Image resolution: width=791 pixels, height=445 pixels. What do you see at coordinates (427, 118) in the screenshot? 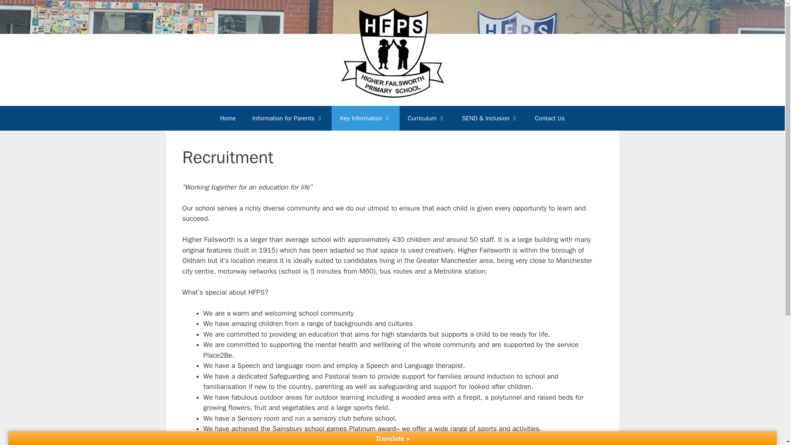
I see `Curriculum` at bounding box center [427, 118].